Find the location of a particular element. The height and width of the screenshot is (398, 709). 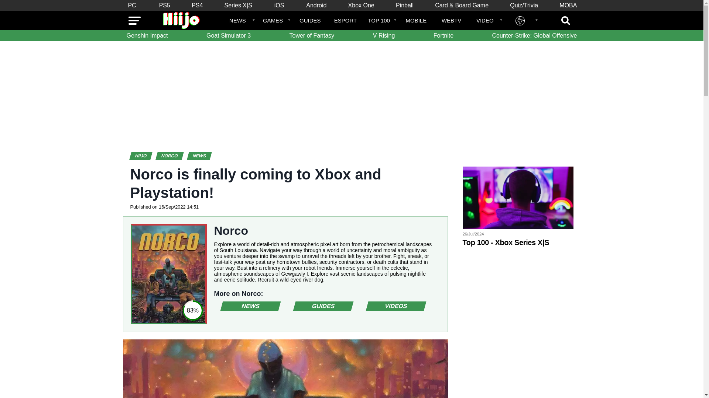

MOBA is located at coordinates (568, 6).